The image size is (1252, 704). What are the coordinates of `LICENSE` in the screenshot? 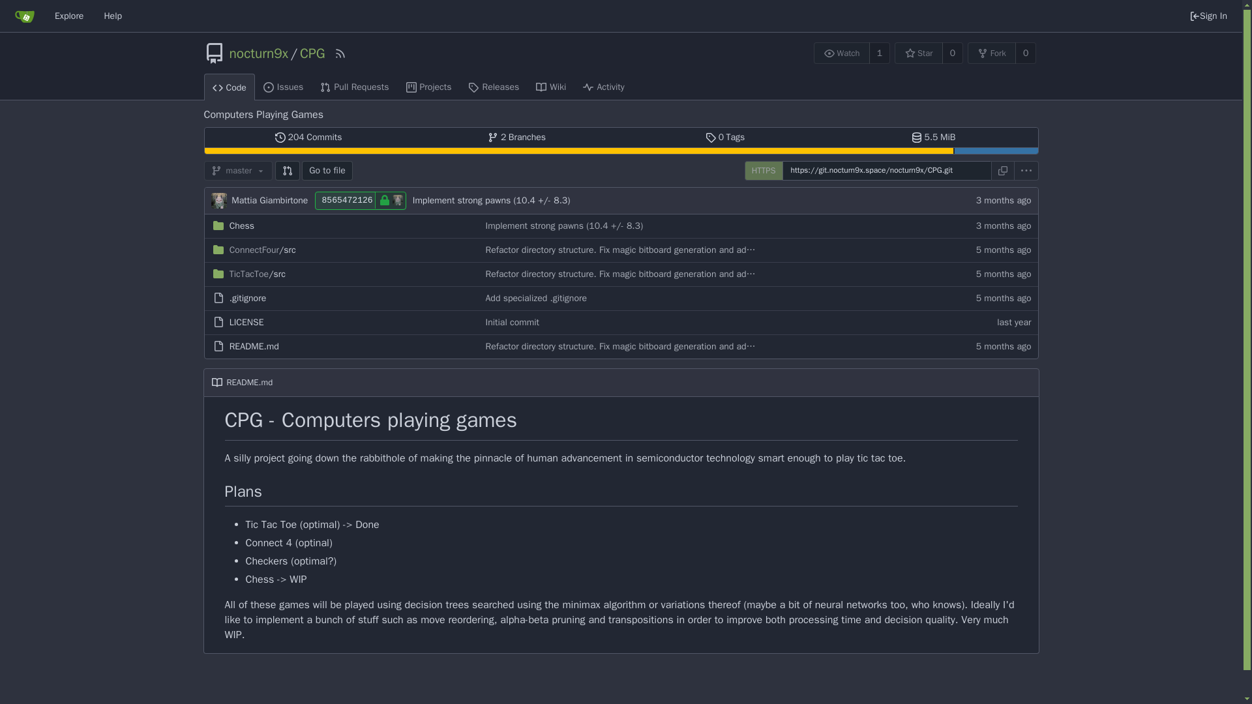 It's located at (246, 322).